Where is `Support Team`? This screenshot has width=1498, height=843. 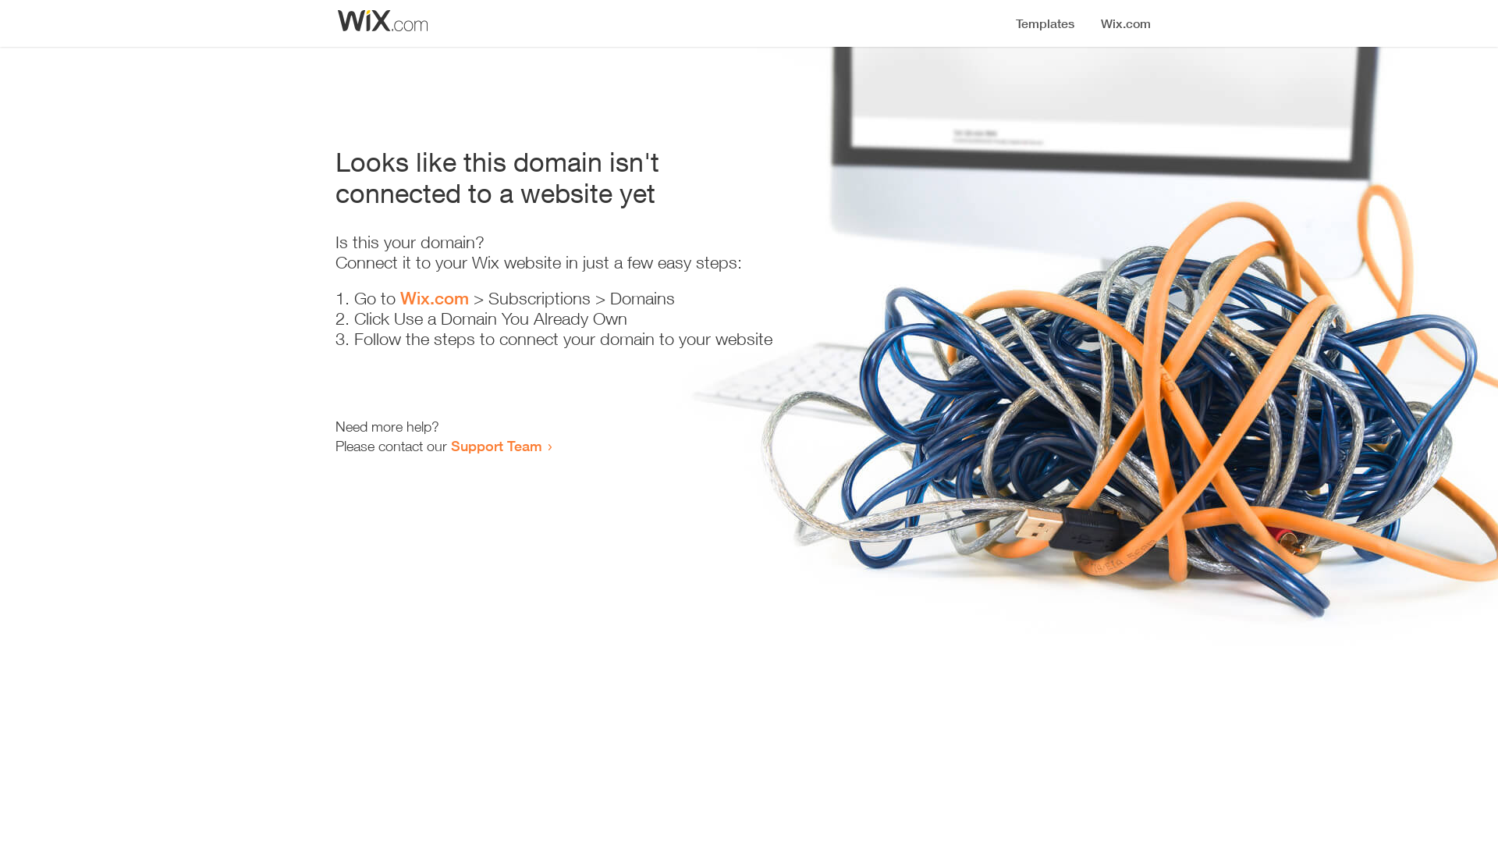
Support Team is located at coordinates (496, 446).